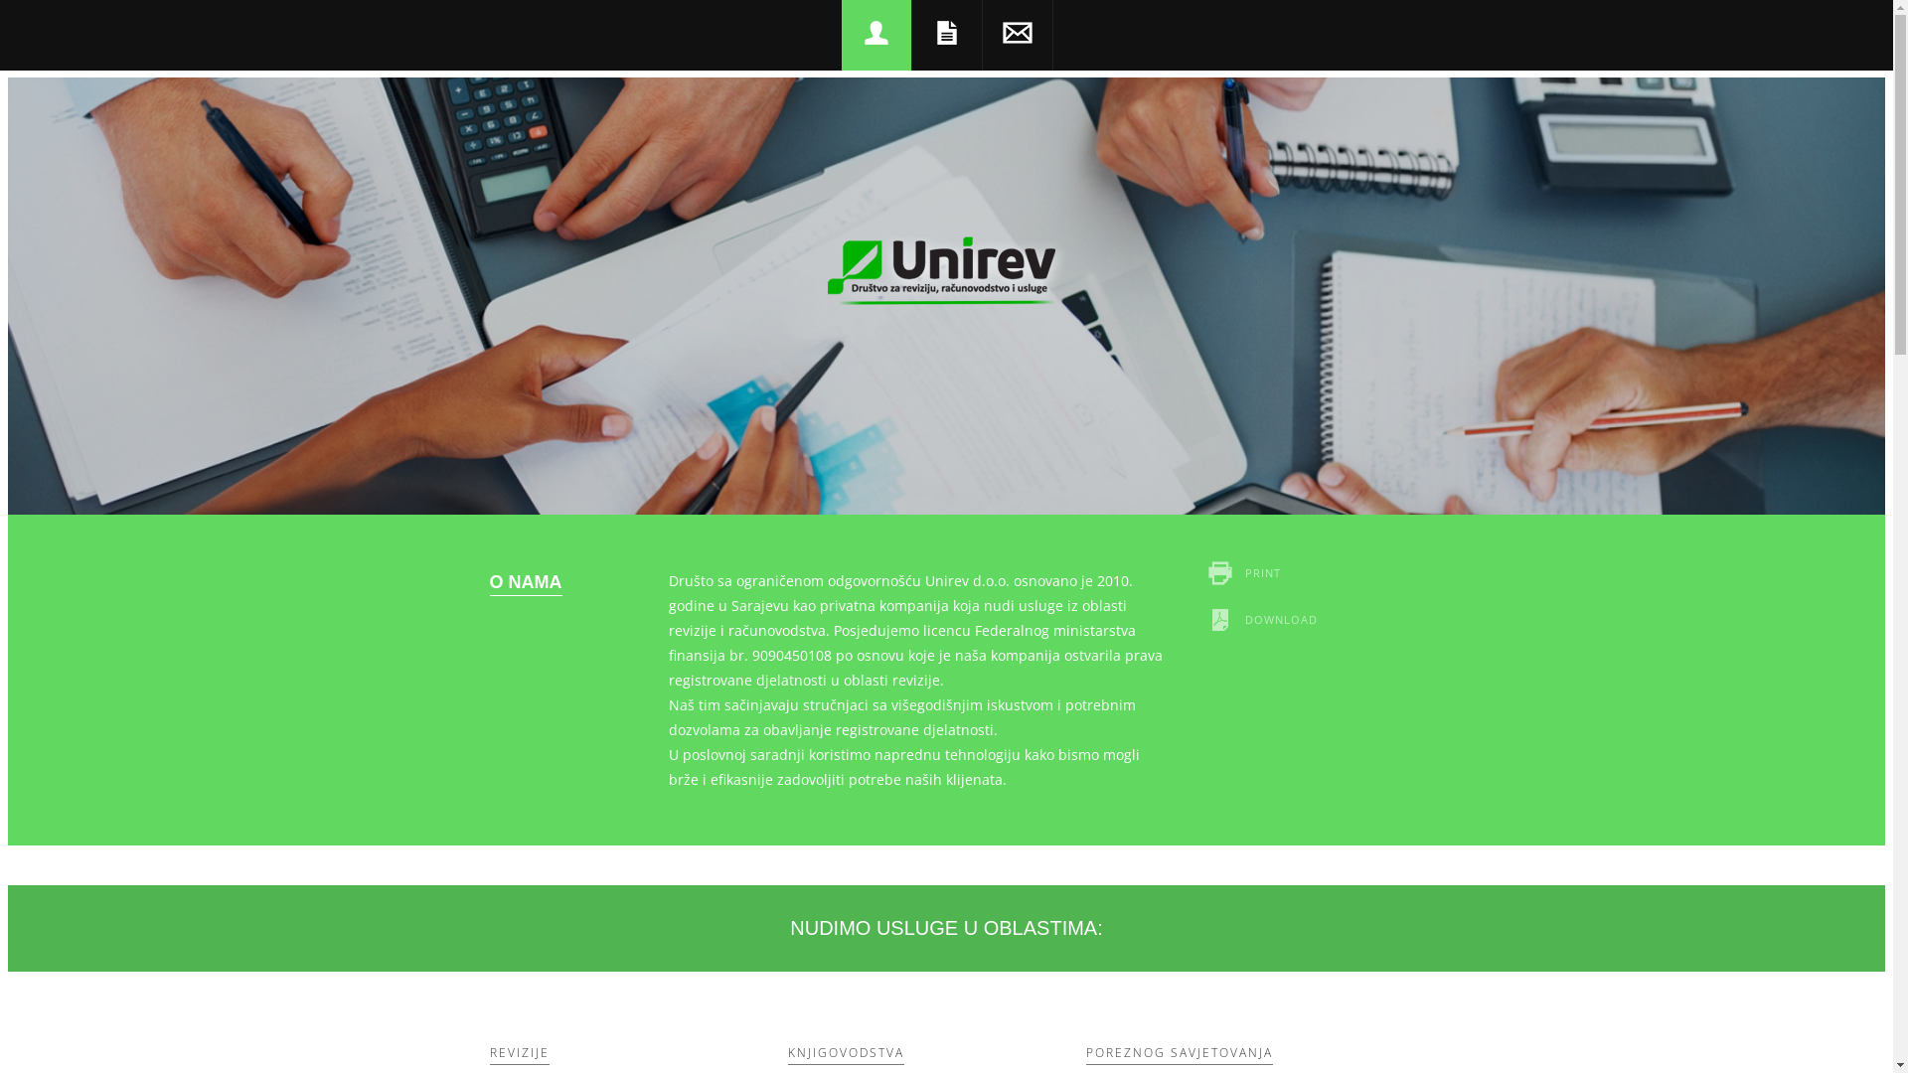  Describe the element at coordinates (1304, 572) in the screenshot. I see `PRINT` at that location.